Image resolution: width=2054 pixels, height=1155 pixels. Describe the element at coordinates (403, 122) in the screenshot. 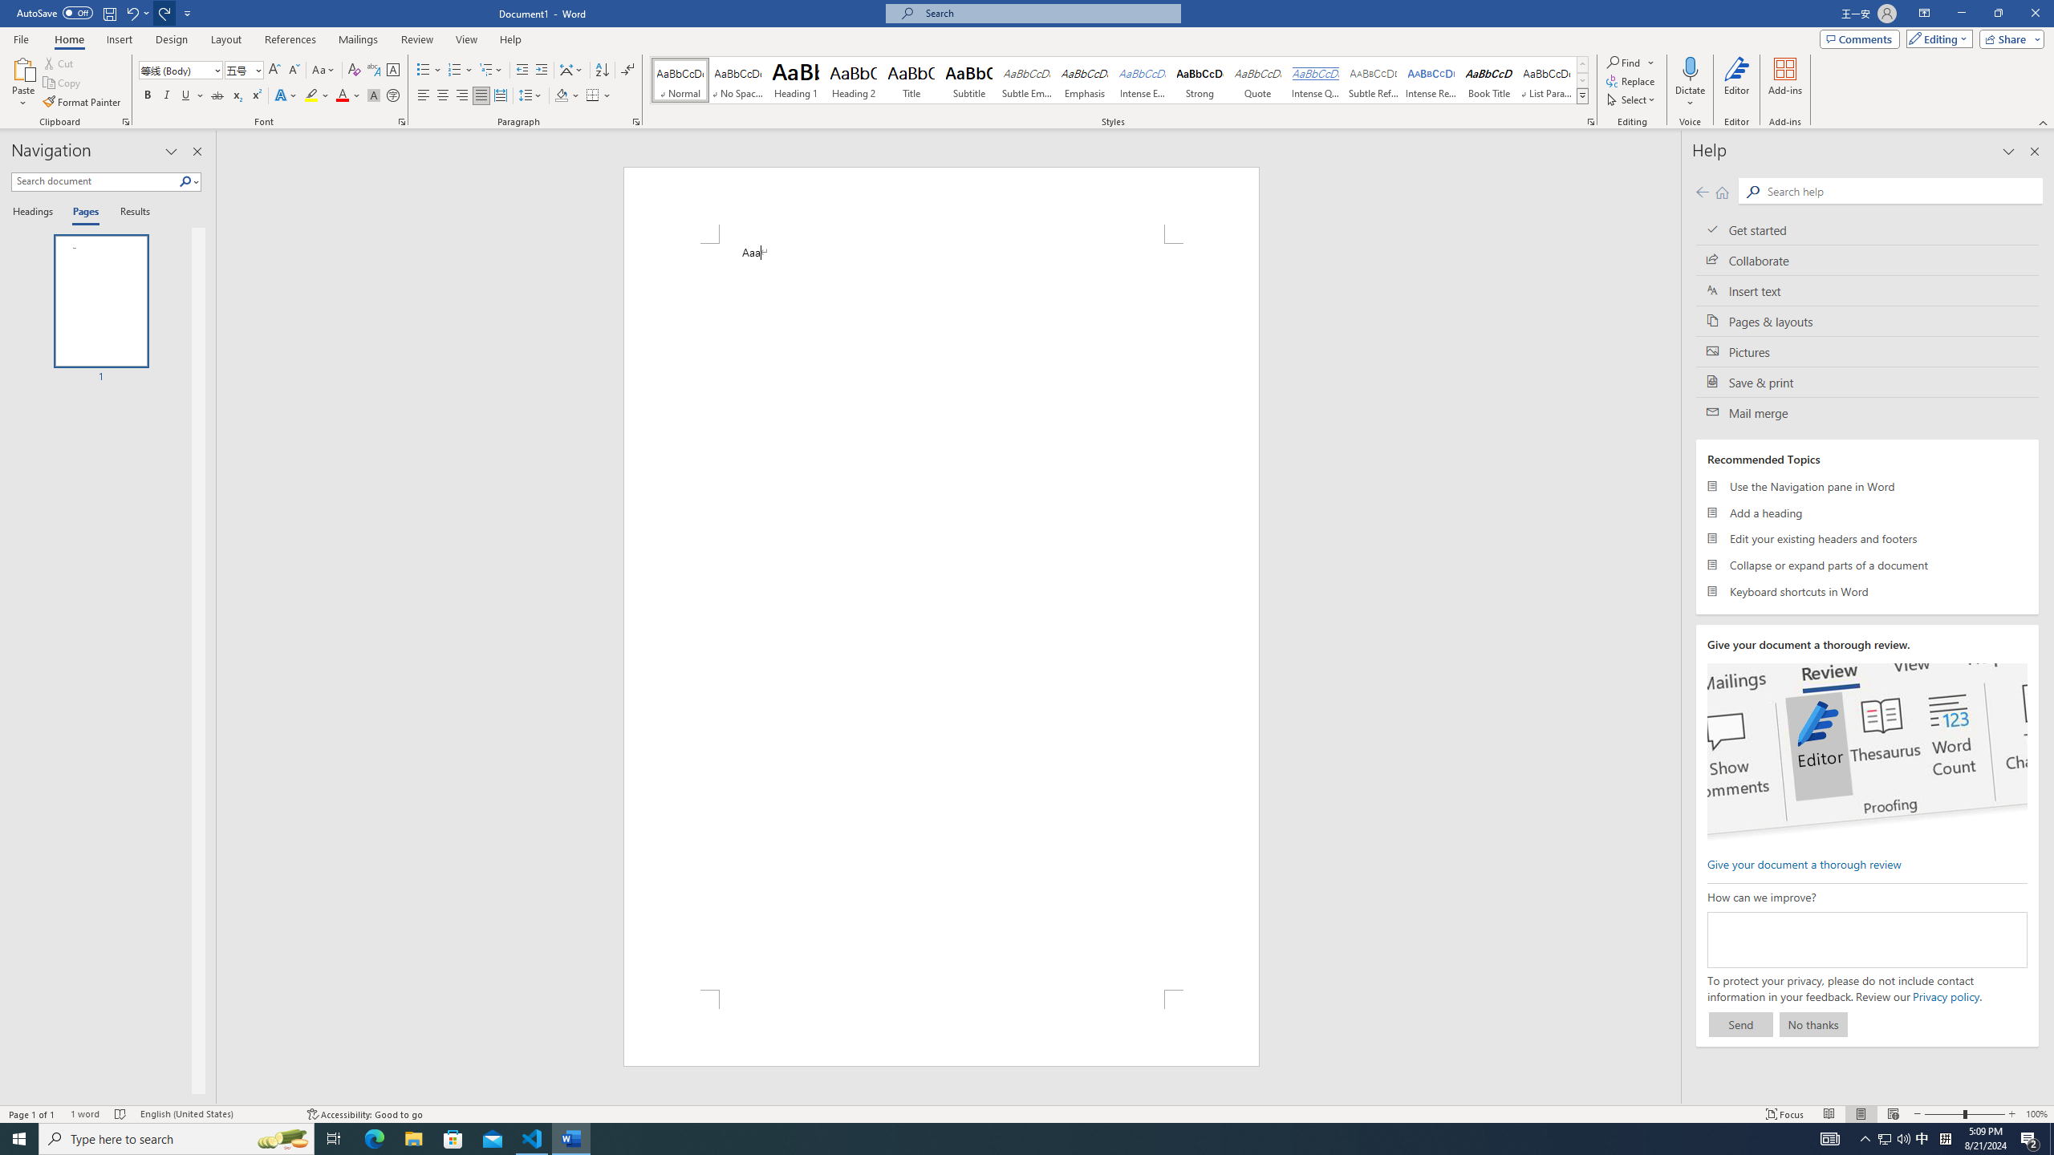

I see `Font...` at that location.